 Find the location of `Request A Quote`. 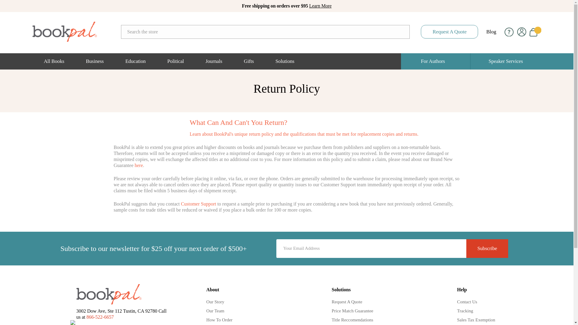

Request A Quote is located at coordinates (449, 32).